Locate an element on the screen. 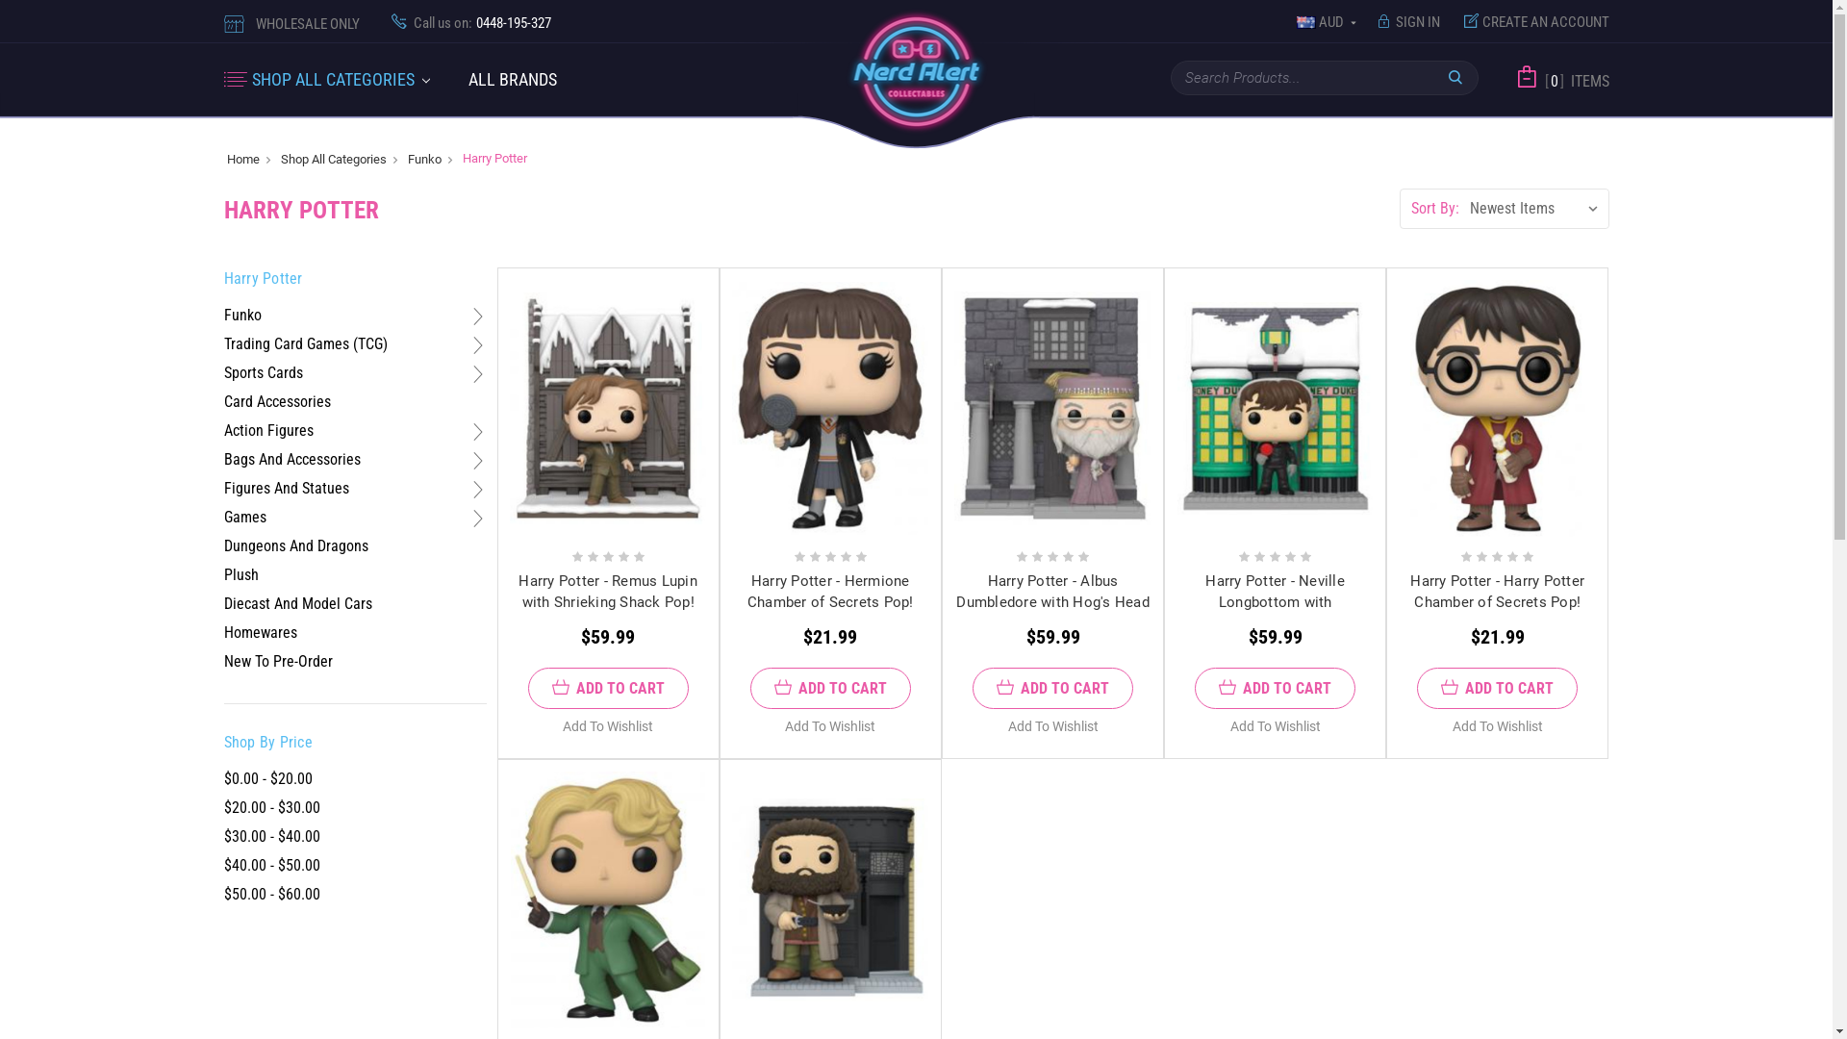  Search is located at coordinates (1455, 77).